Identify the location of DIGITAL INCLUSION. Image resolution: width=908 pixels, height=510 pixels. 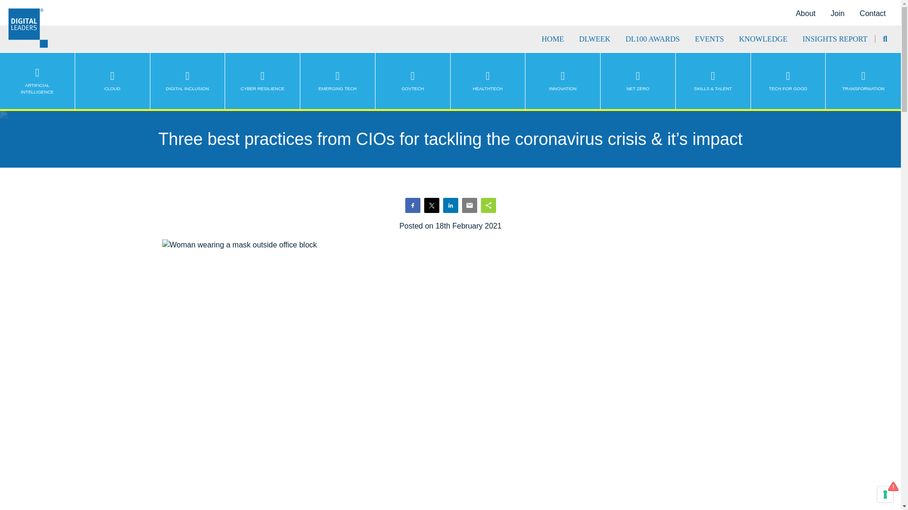
(188, 81).